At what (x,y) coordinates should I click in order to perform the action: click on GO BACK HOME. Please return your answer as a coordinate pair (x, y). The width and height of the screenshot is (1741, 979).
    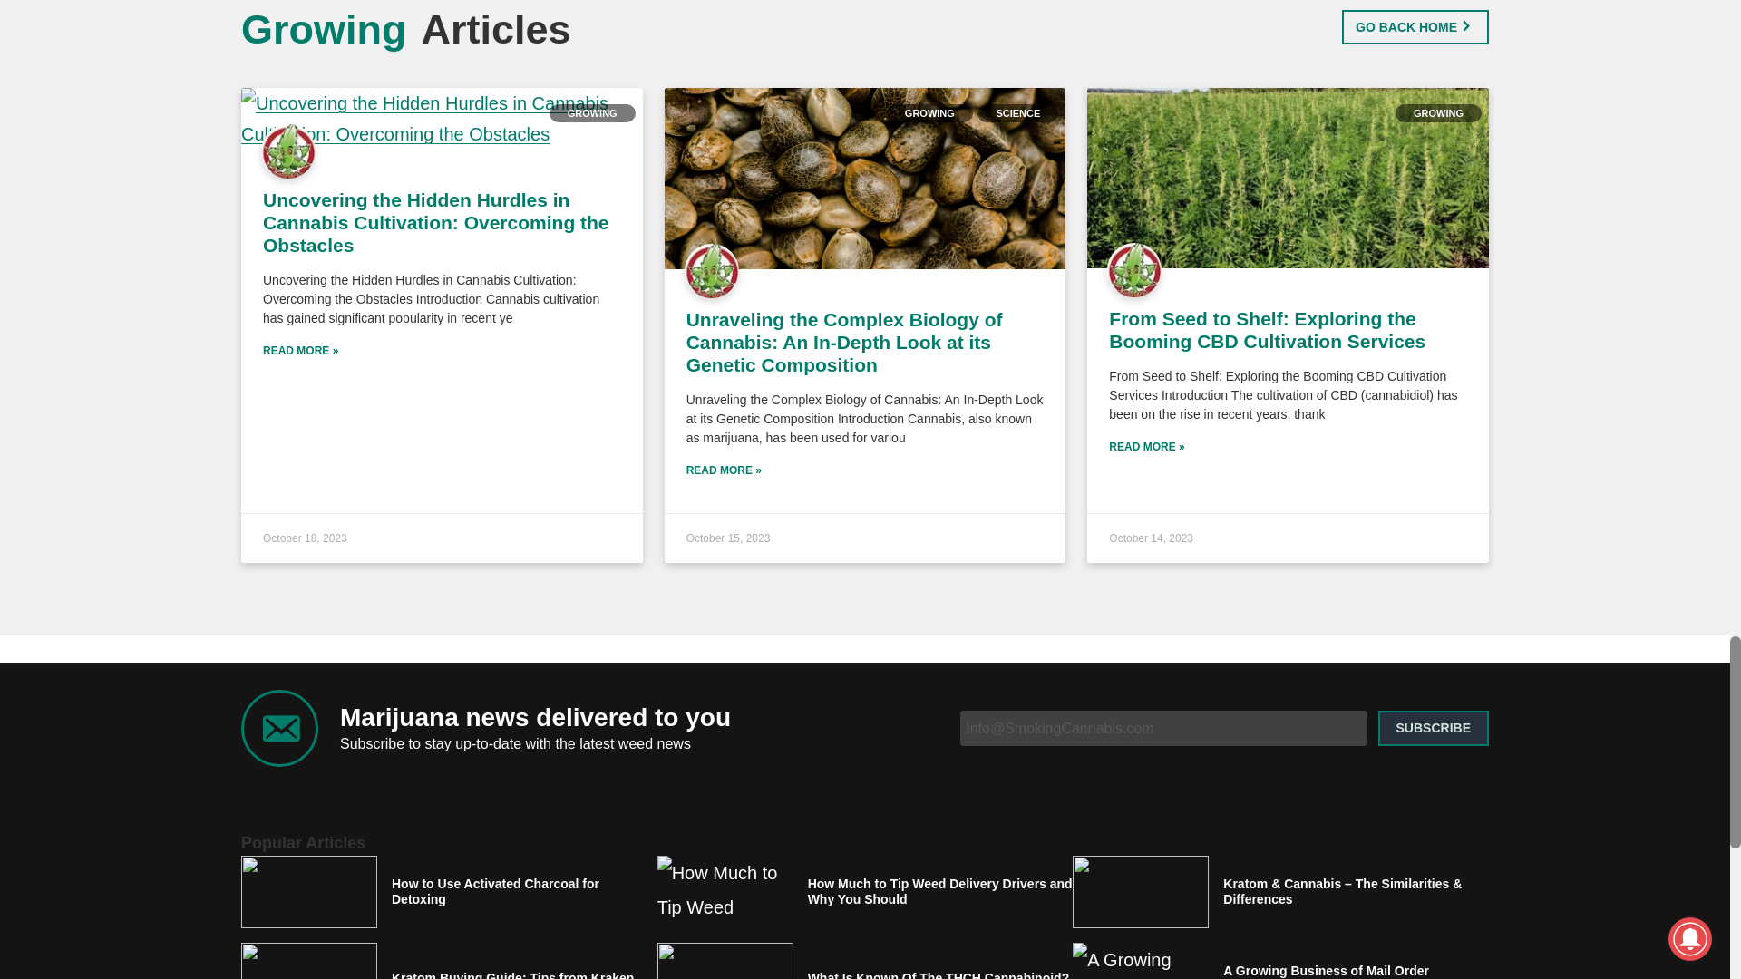
    Looking at the image, I should click on (1415, 26).